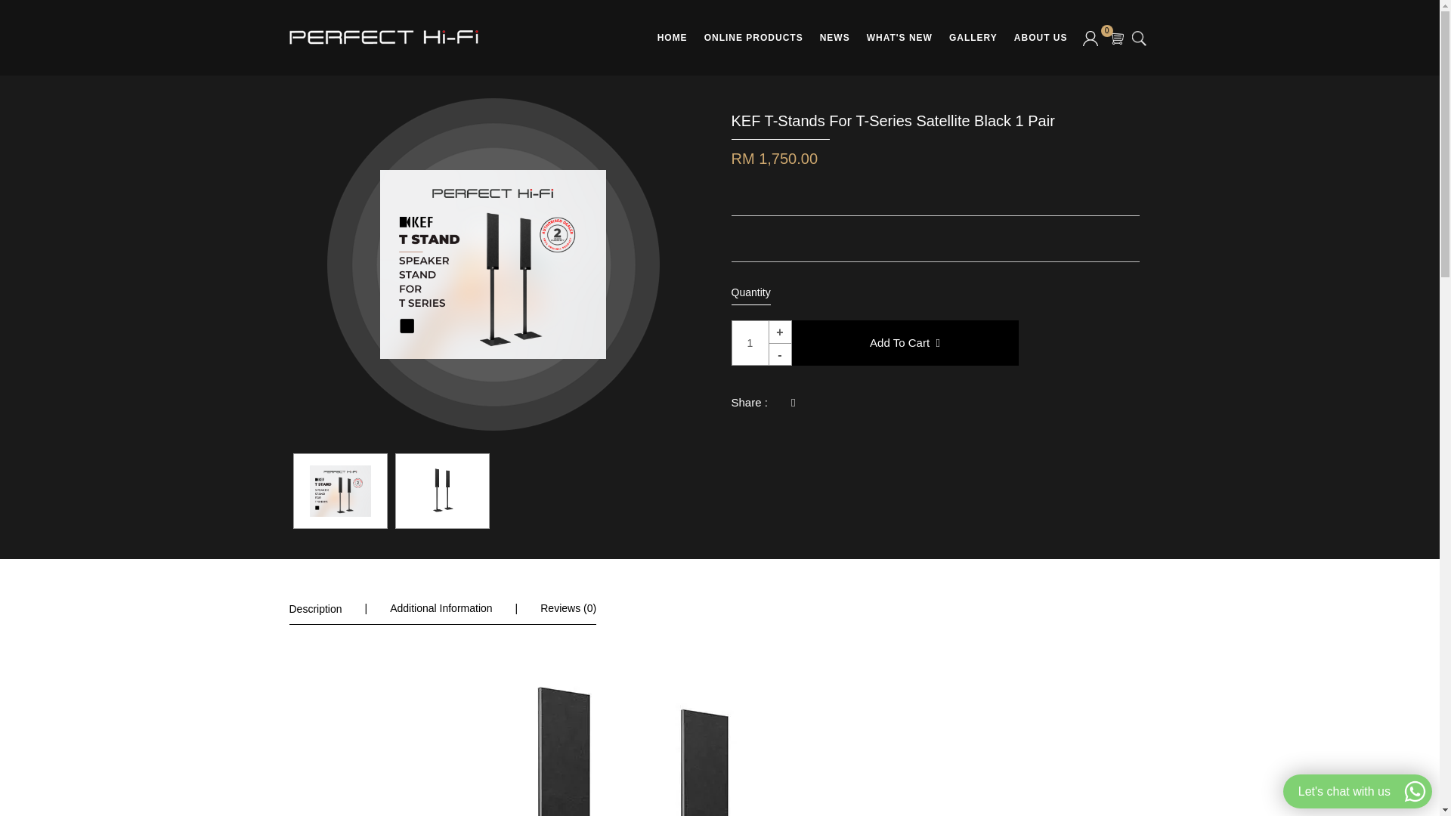 The width and height of the screenshot is (1451, 816). Describe the element at coordinates (1041, 38) in the screenshot. I see `ABOUT US` at that location.